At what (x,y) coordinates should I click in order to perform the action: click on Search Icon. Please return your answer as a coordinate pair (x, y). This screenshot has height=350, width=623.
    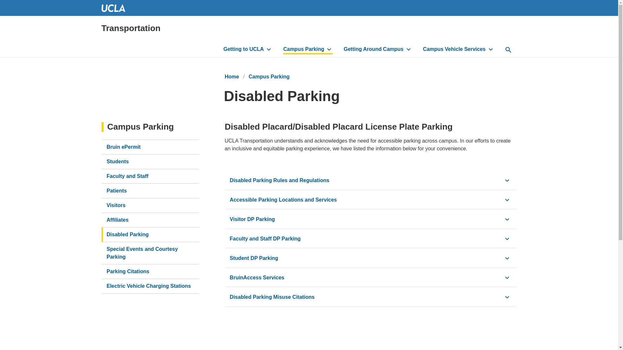
    Looking at the image, I should click on (508, 50).